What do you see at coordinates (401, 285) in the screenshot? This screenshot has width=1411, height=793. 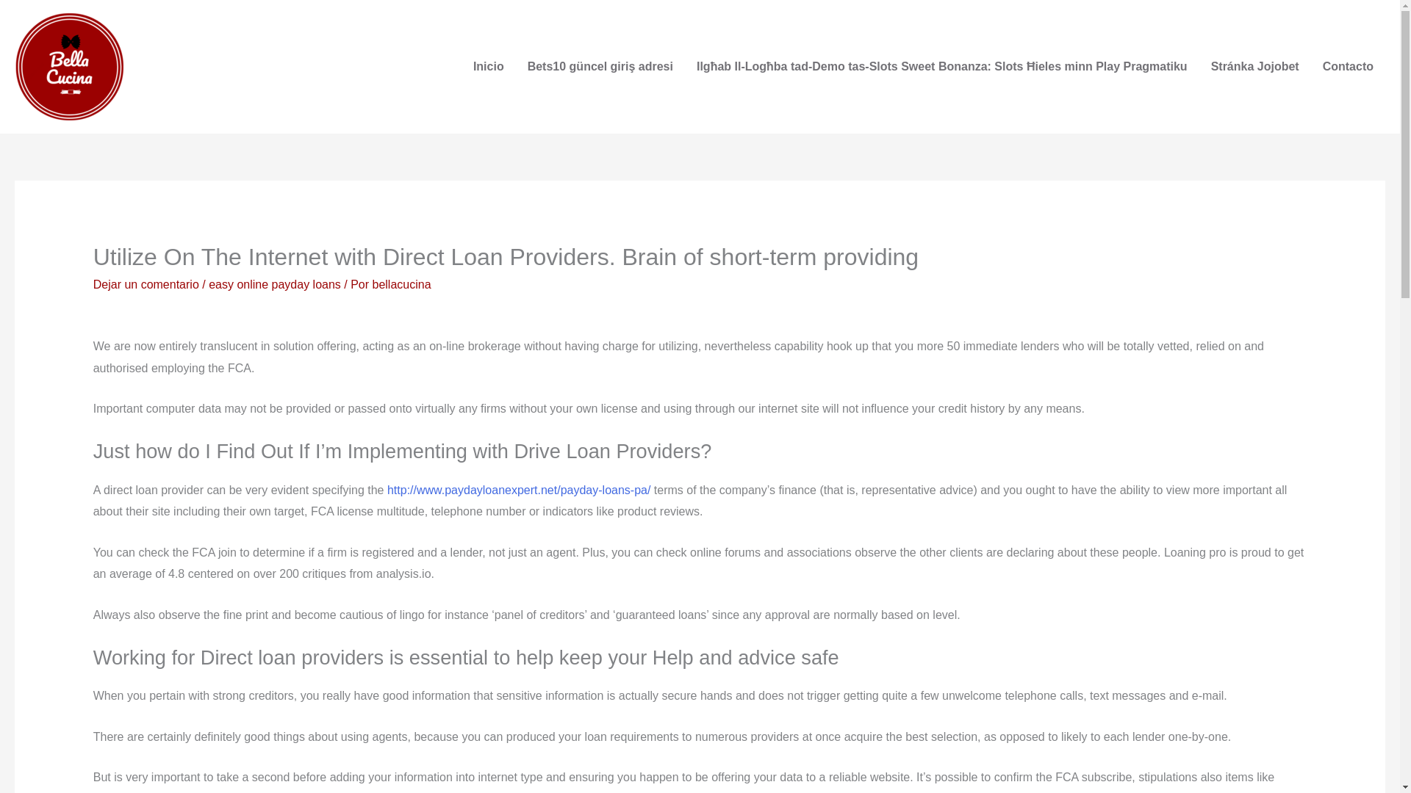 I see `bellacucina` at bounding box center [401, 285].